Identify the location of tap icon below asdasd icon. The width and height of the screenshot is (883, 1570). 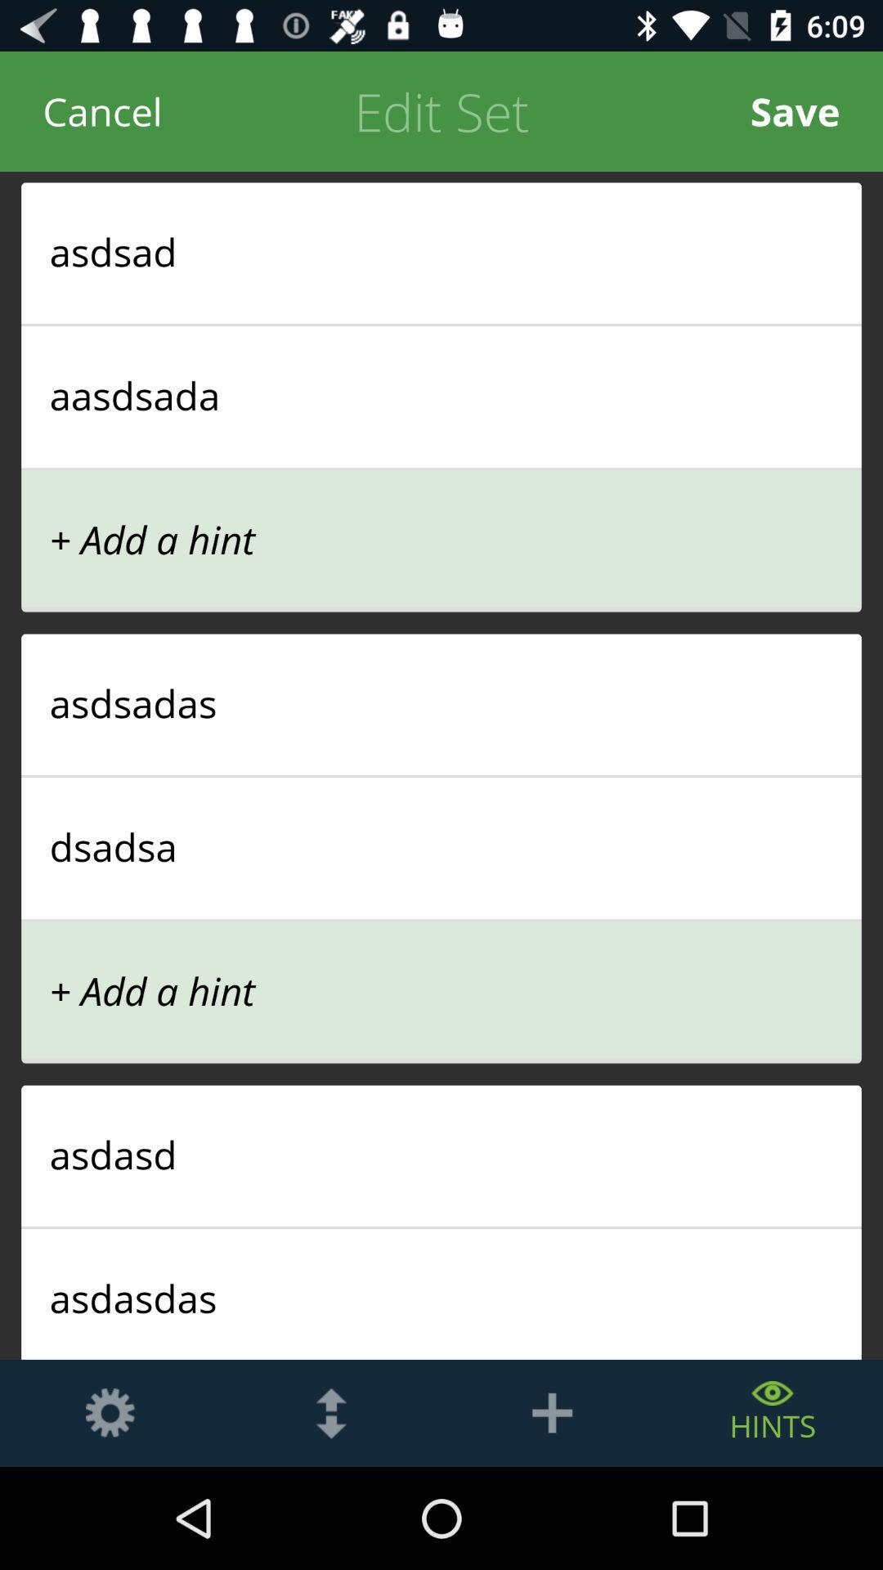
(441, 1227).